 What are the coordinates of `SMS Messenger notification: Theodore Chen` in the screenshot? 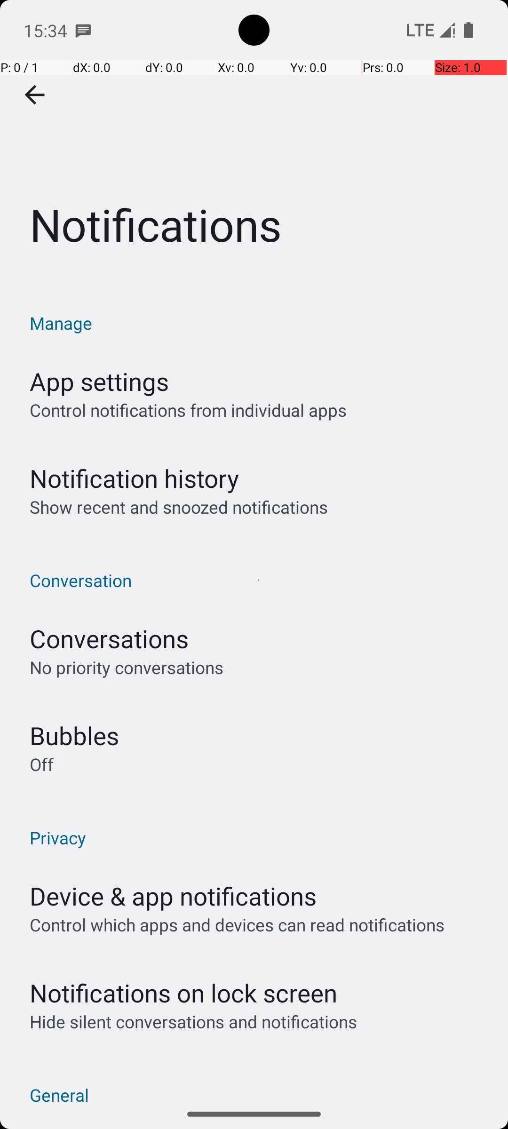 It's located at (83, 30).